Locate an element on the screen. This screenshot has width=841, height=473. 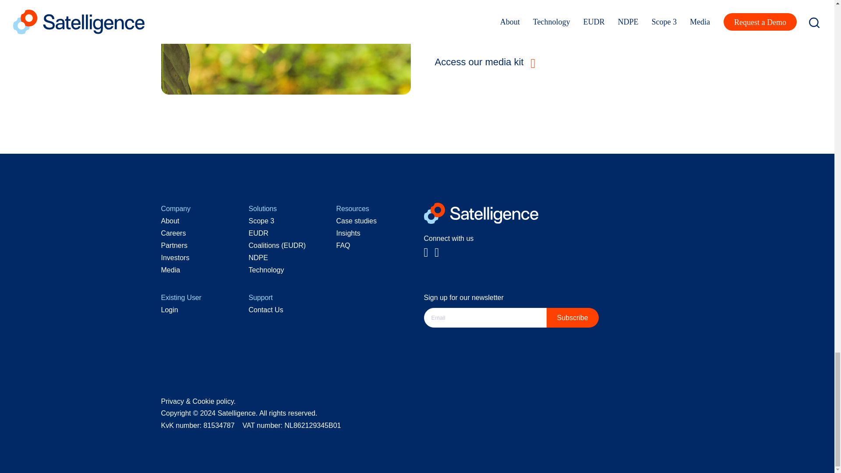
Rectangle 55 is located at coordinates (286, 47).